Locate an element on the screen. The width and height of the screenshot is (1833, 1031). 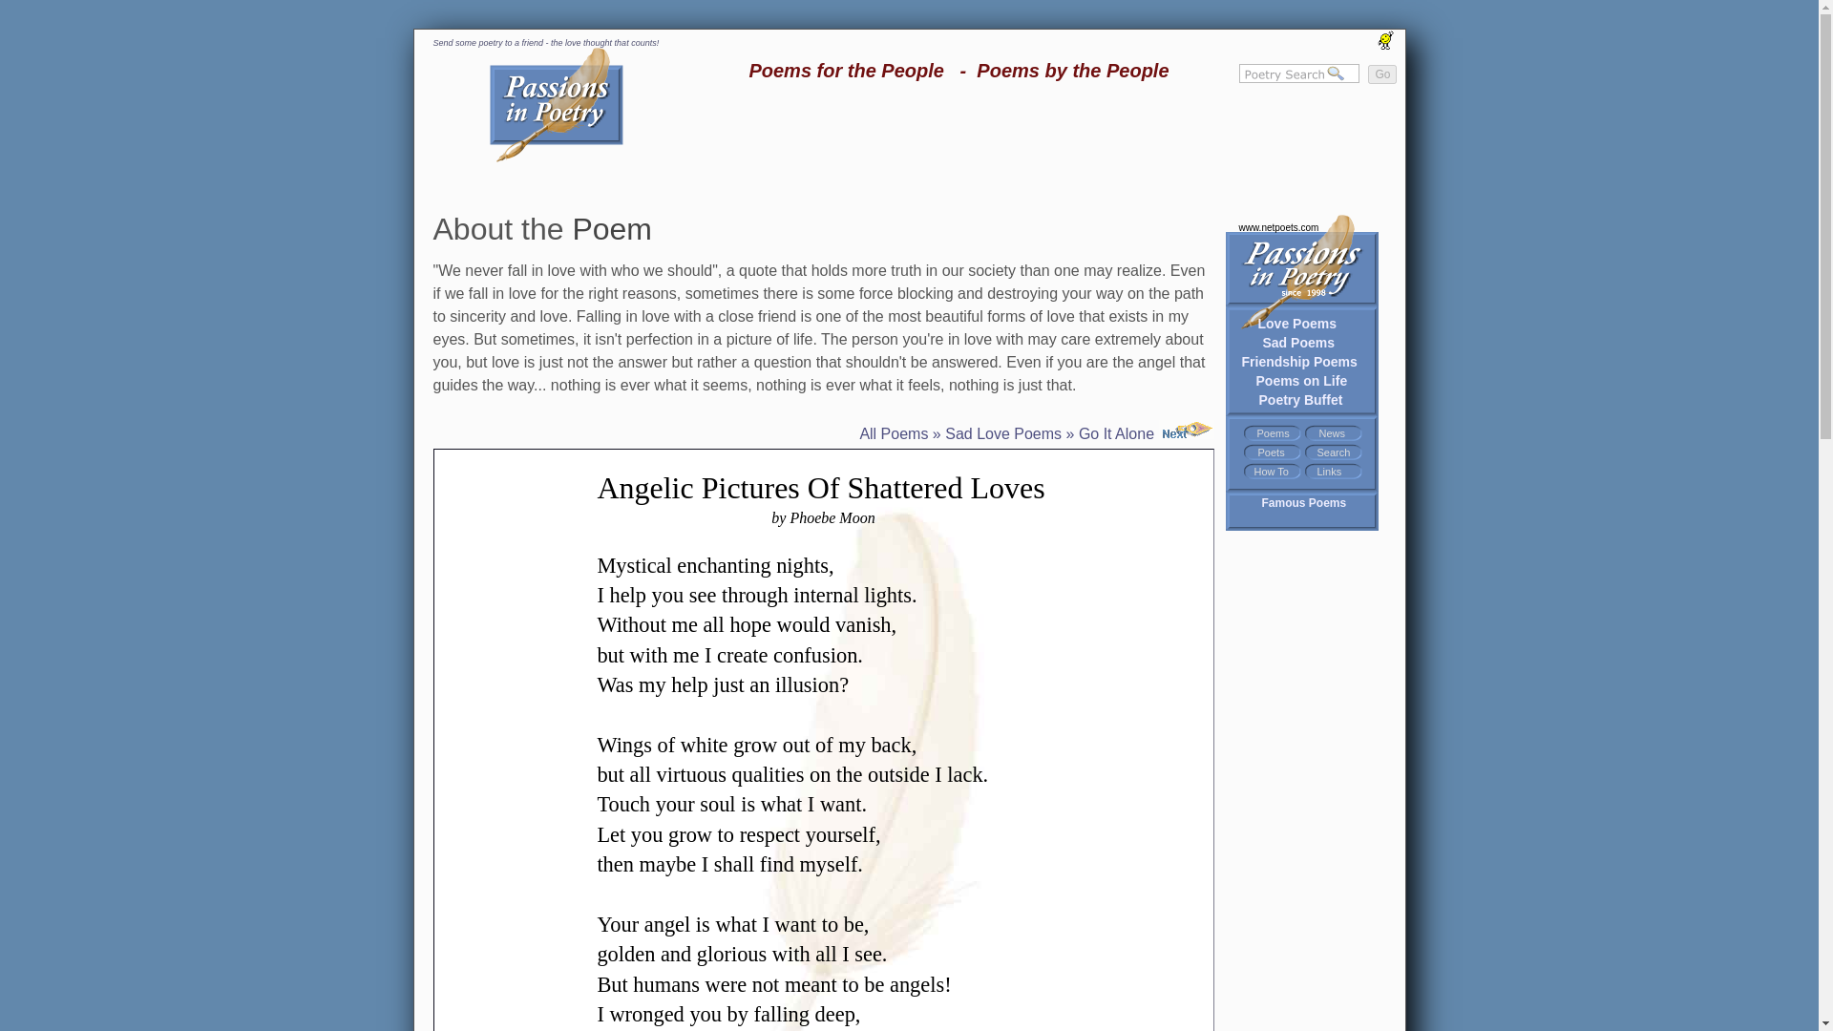
Poems on Life is located at coordinates (1301, 380).